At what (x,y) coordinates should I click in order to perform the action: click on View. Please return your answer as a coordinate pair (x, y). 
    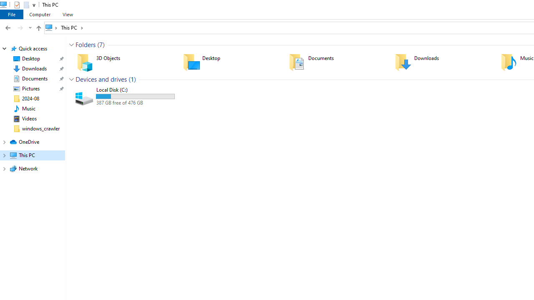
    Looking at the image, I should click on (68, 14).